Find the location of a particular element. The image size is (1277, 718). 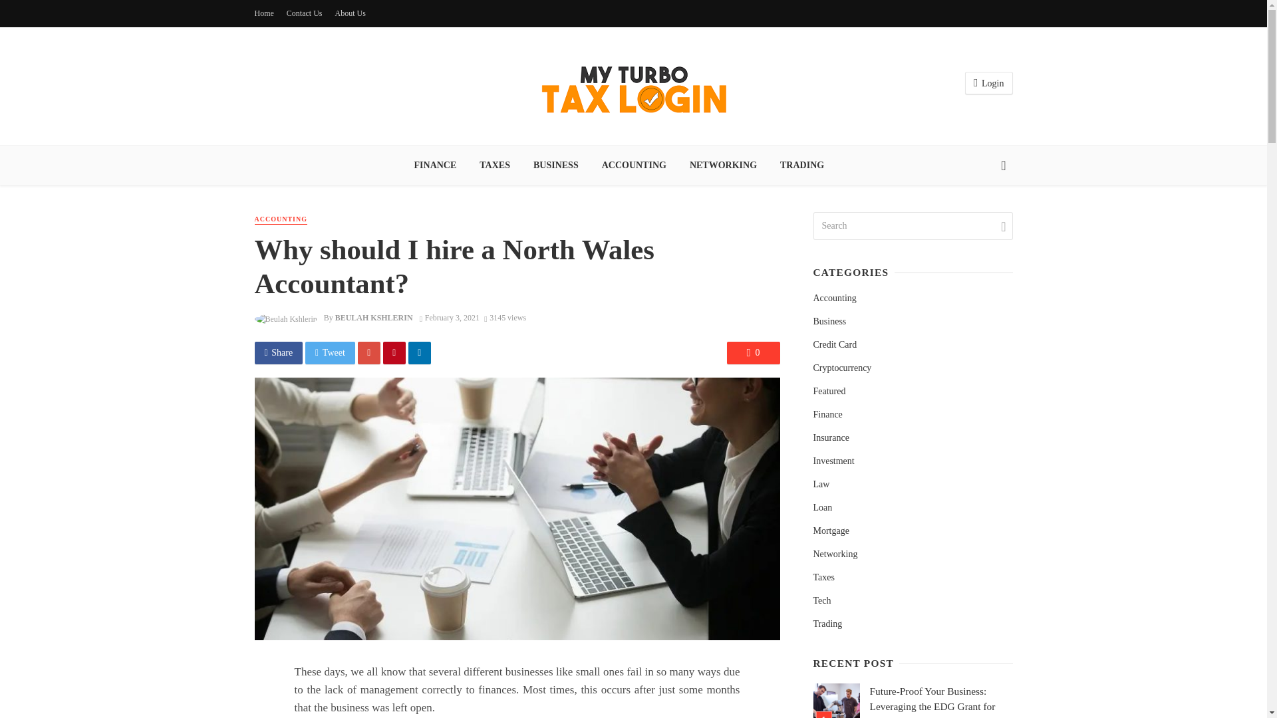

Login is located at coordinates (988, 83).